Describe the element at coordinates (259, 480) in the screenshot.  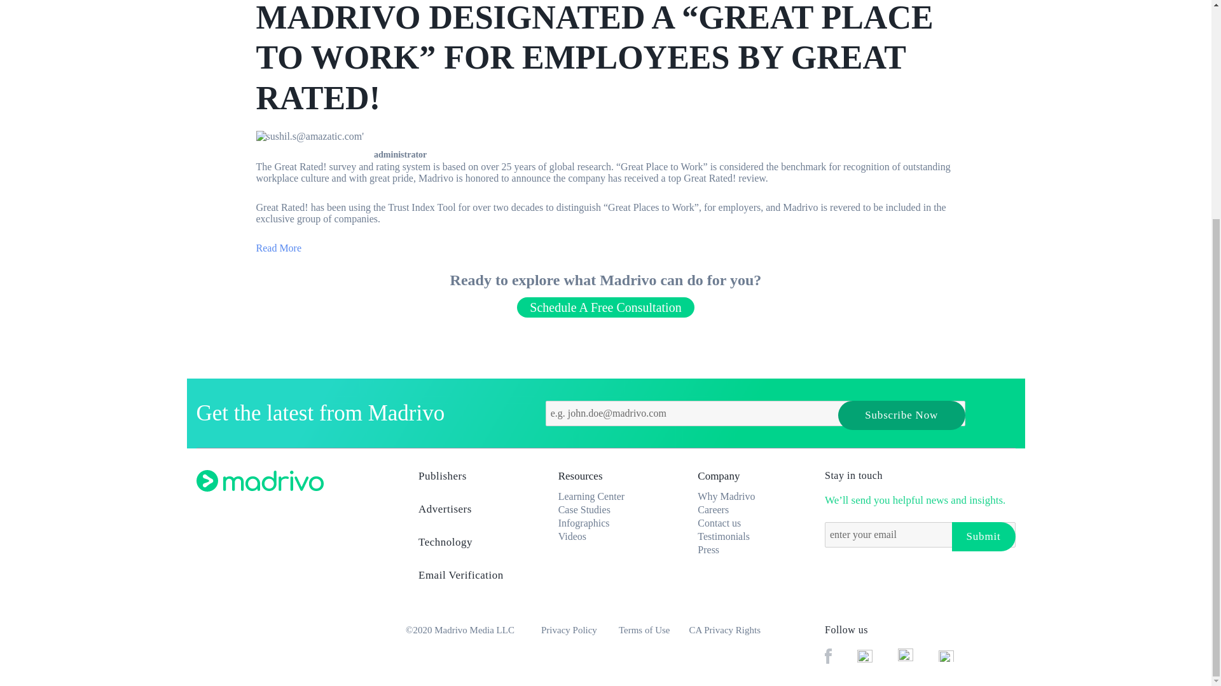
I see `logo` at that location.